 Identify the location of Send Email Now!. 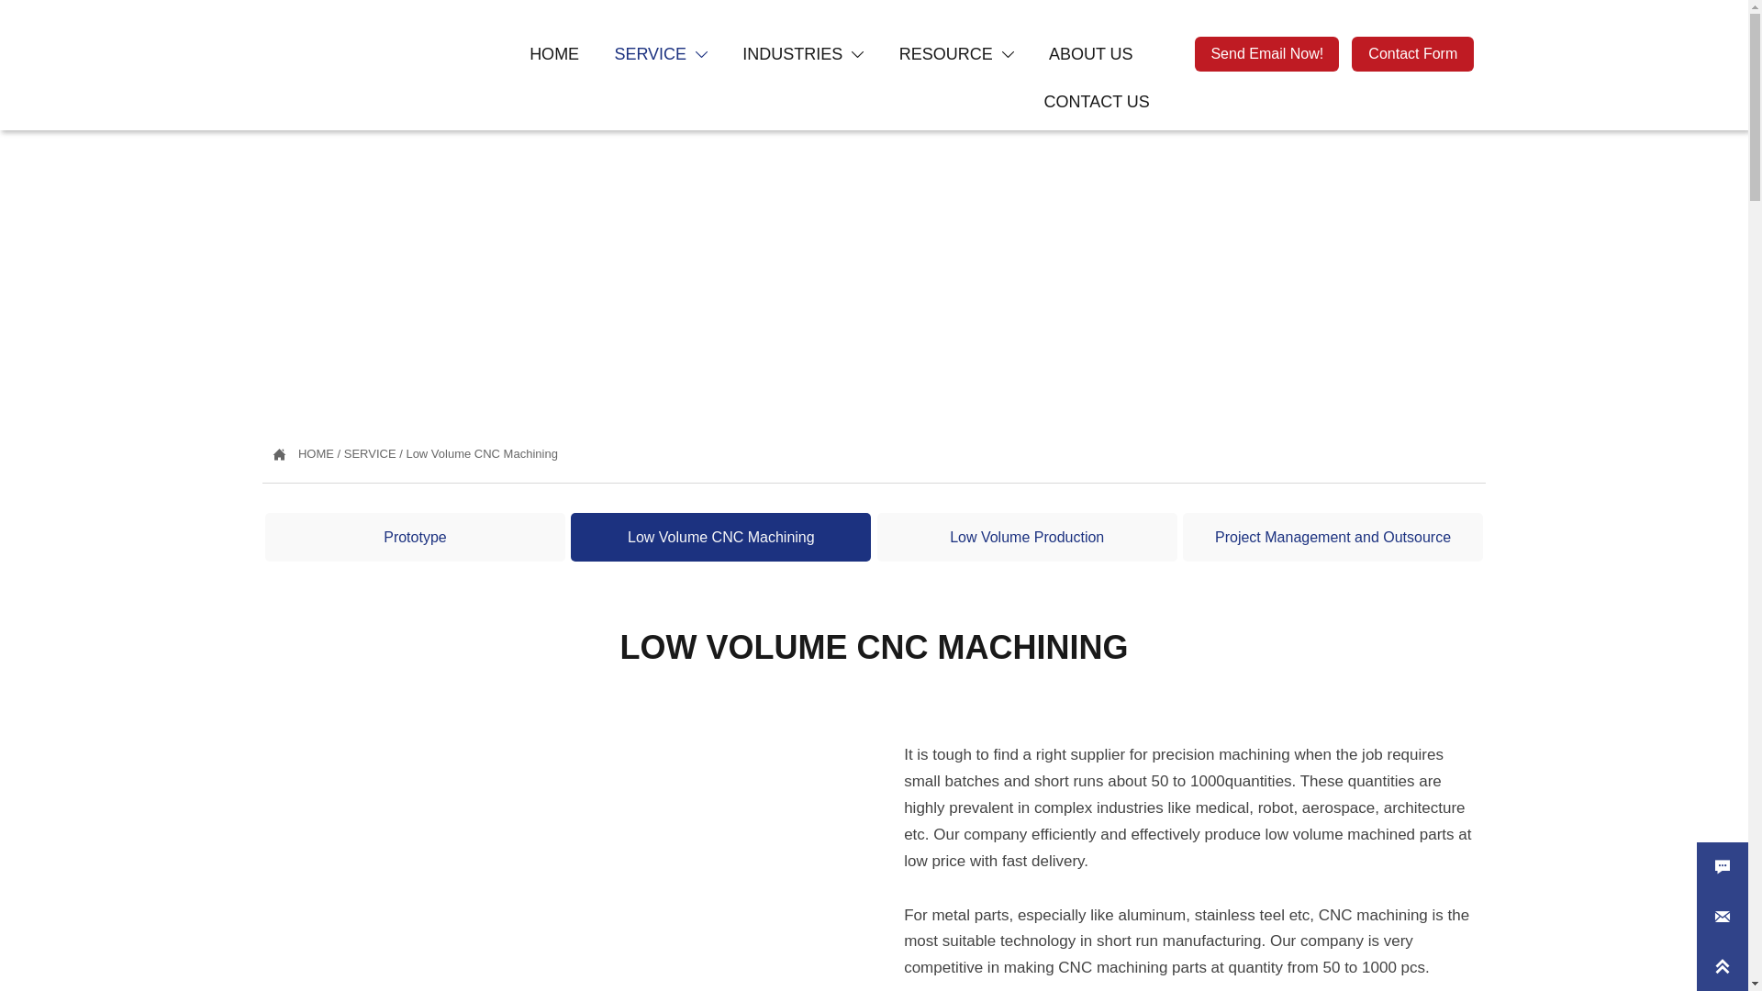
(1266, 53).